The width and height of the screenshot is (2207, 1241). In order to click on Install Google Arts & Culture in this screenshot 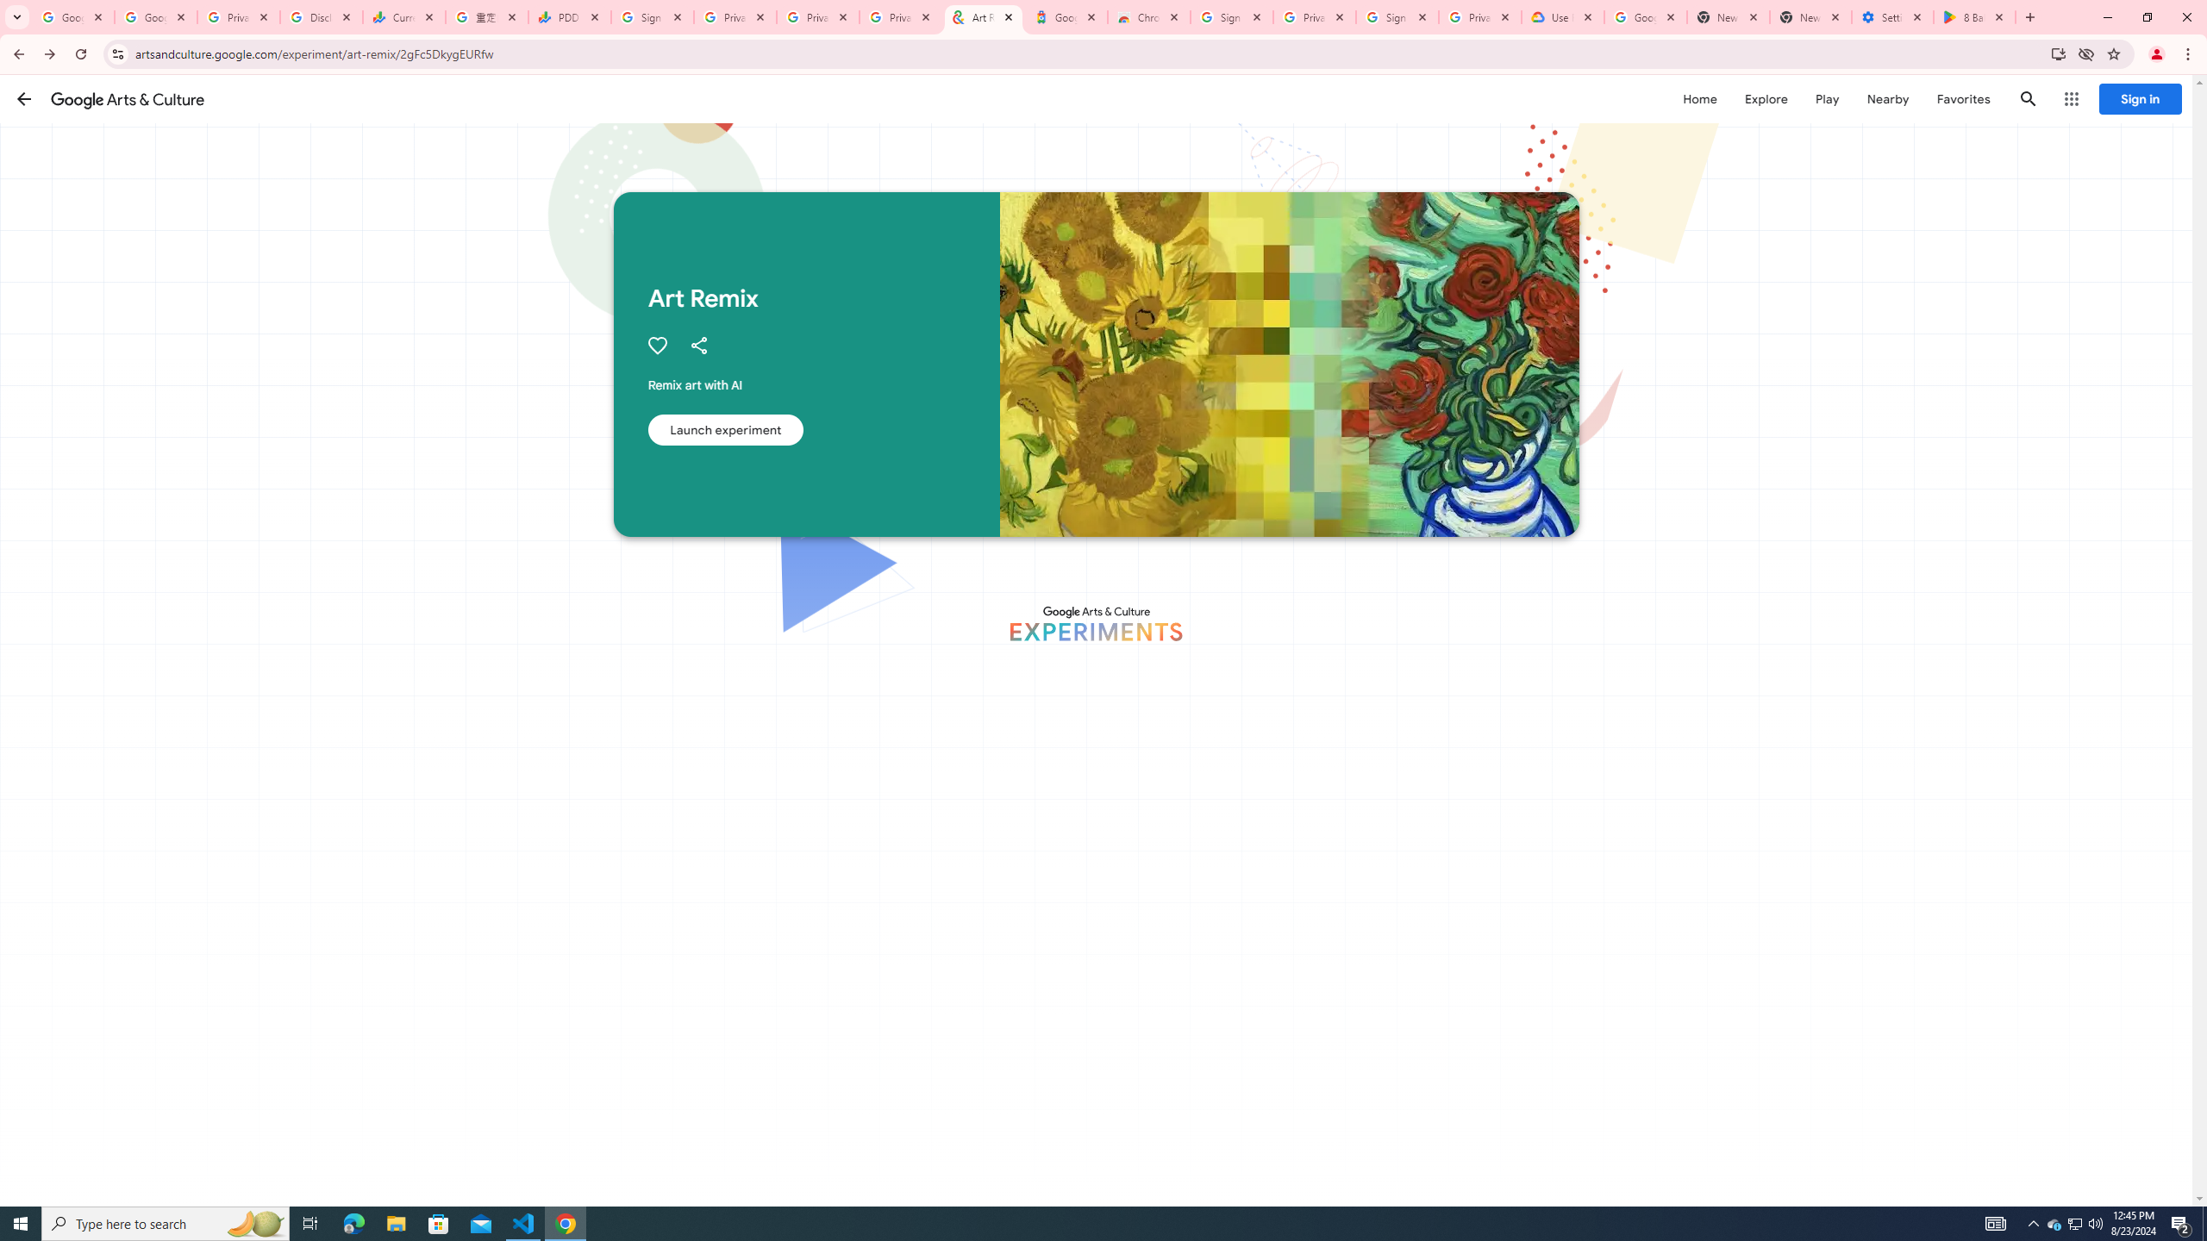, I will do `click(2059, 53)`.